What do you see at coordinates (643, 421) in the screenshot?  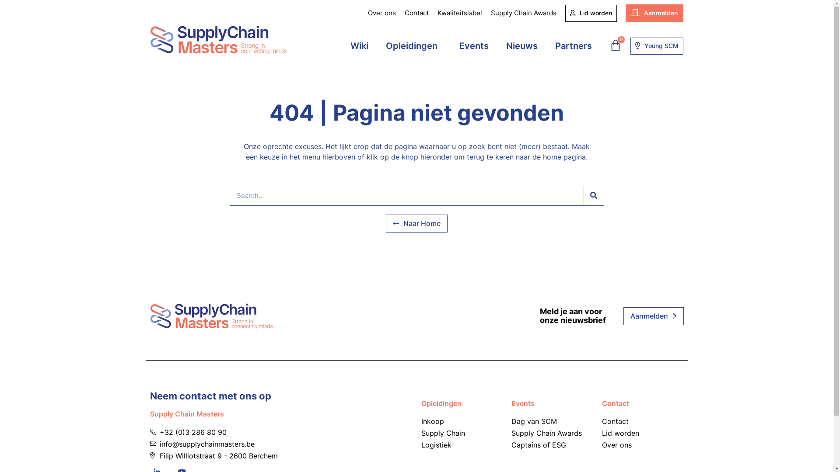 I see `Contact` at bounding box center [643, 421].